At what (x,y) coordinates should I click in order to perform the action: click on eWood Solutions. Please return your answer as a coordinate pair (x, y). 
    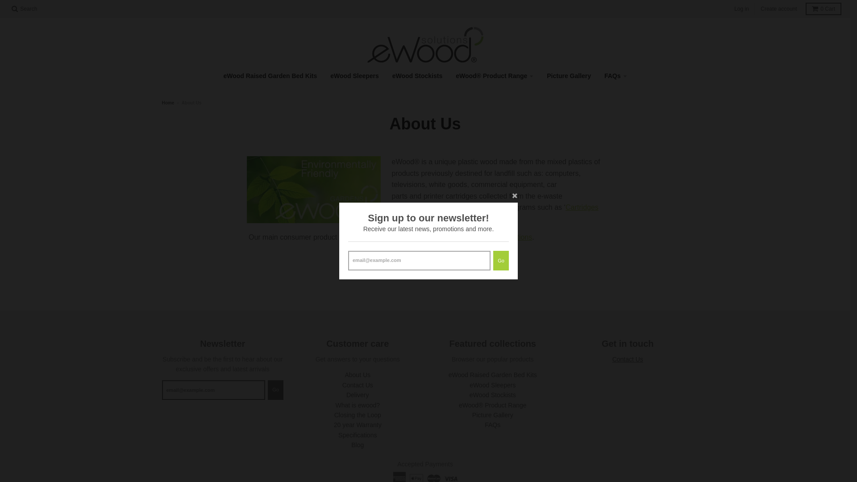
    Looking at the image, I should click on (505, 237).